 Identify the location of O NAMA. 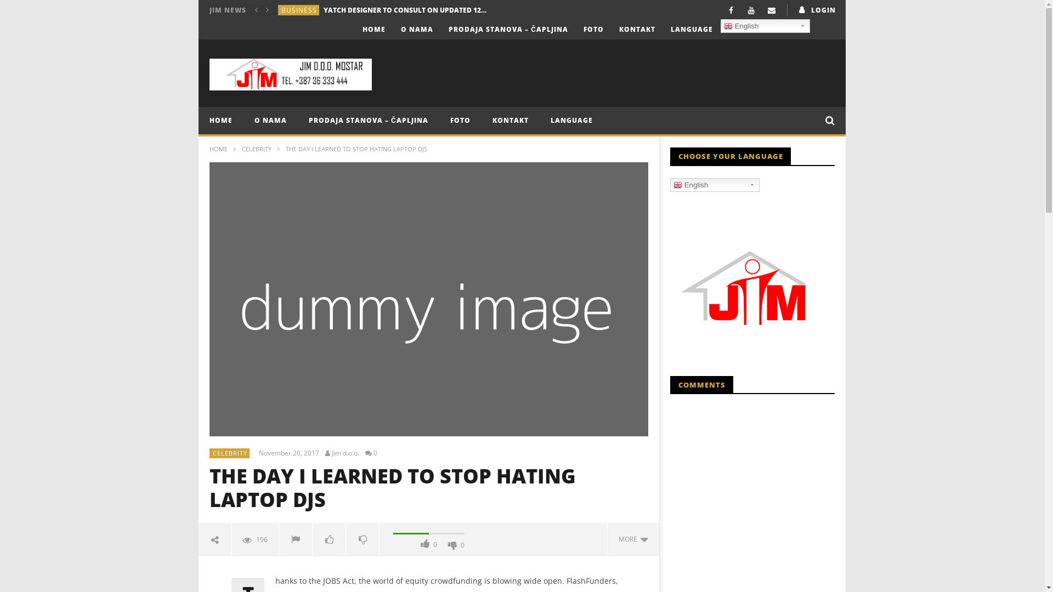
(271, 121).